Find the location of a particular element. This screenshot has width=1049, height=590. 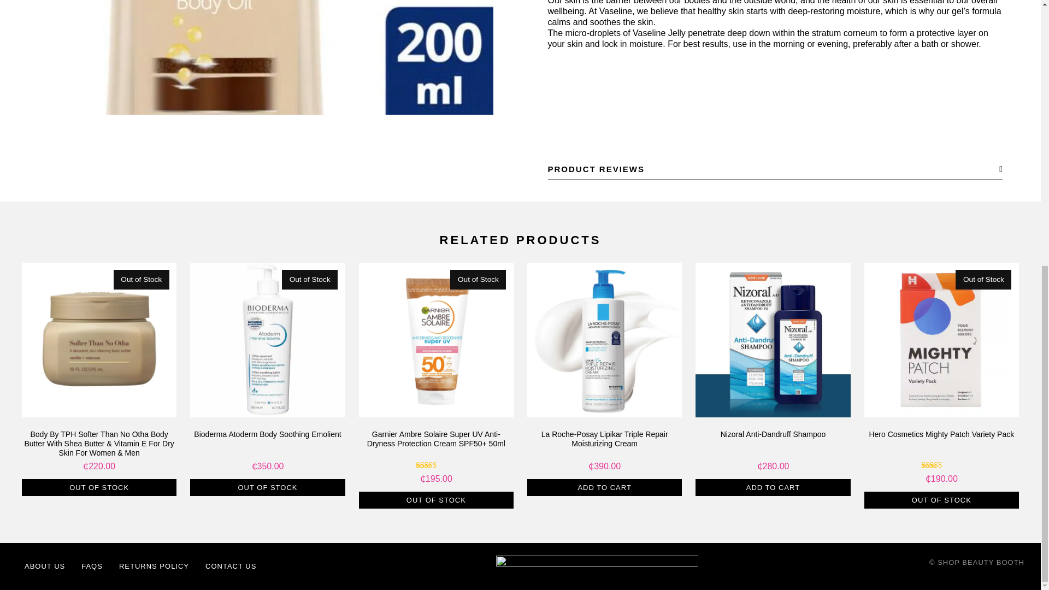

Minimum qty is 1 is located at coordinates (941, 500).